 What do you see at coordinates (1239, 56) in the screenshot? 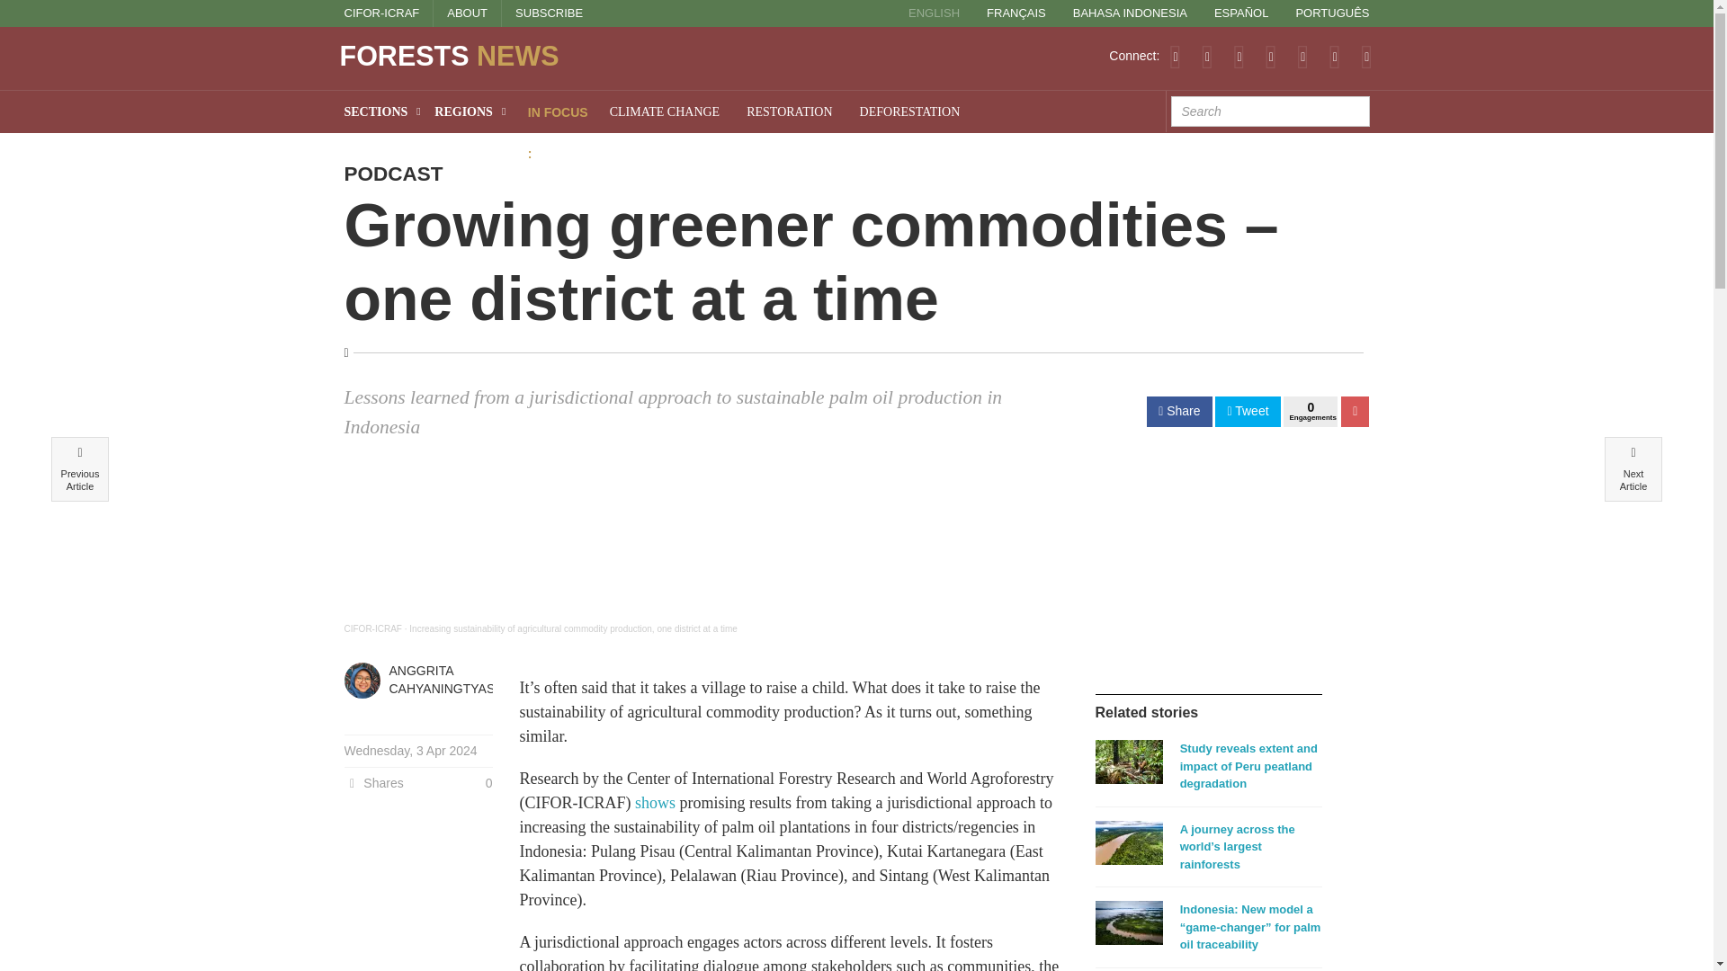
I see `Facebook` at bounding box center [1239, 56].